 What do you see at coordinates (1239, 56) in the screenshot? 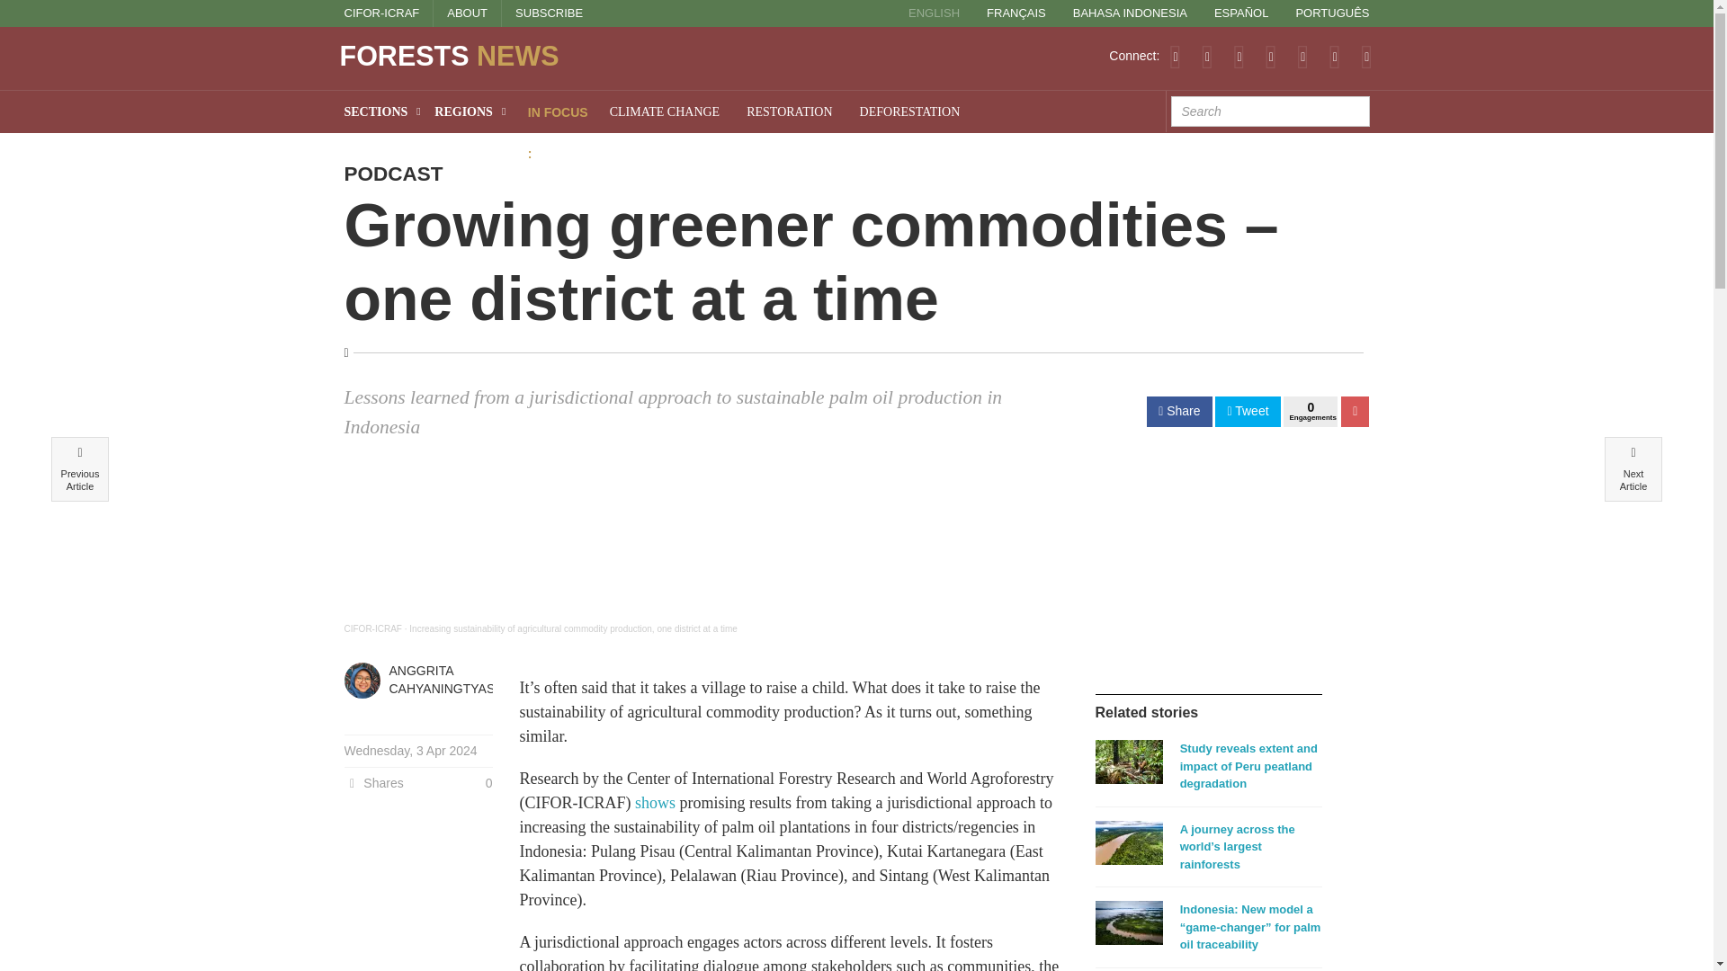
I see `Facebook` at bounding box center [1239, 56].